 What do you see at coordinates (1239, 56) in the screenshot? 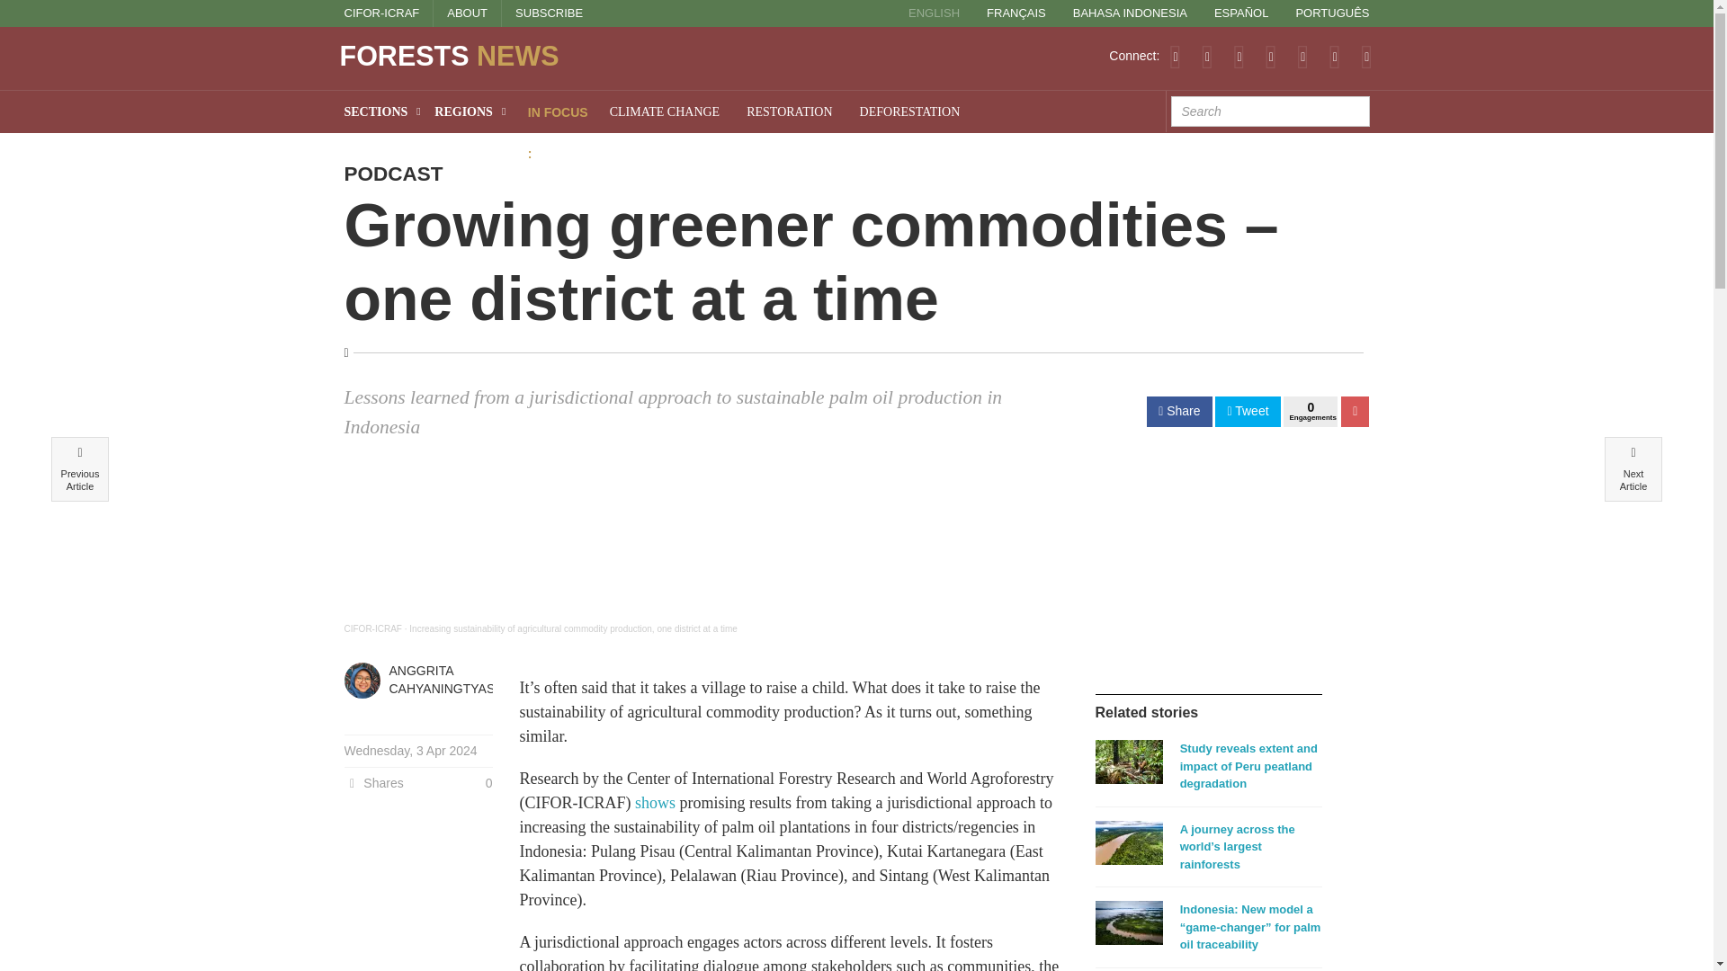
I see `Facebook` at bounding box center [1239, 56].